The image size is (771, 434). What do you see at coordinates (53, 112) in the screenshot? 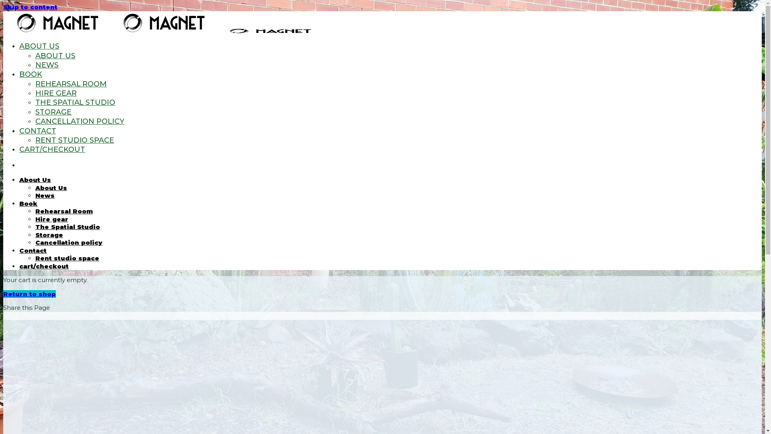
I see `STORAGE` at bounding box center [53, 112].